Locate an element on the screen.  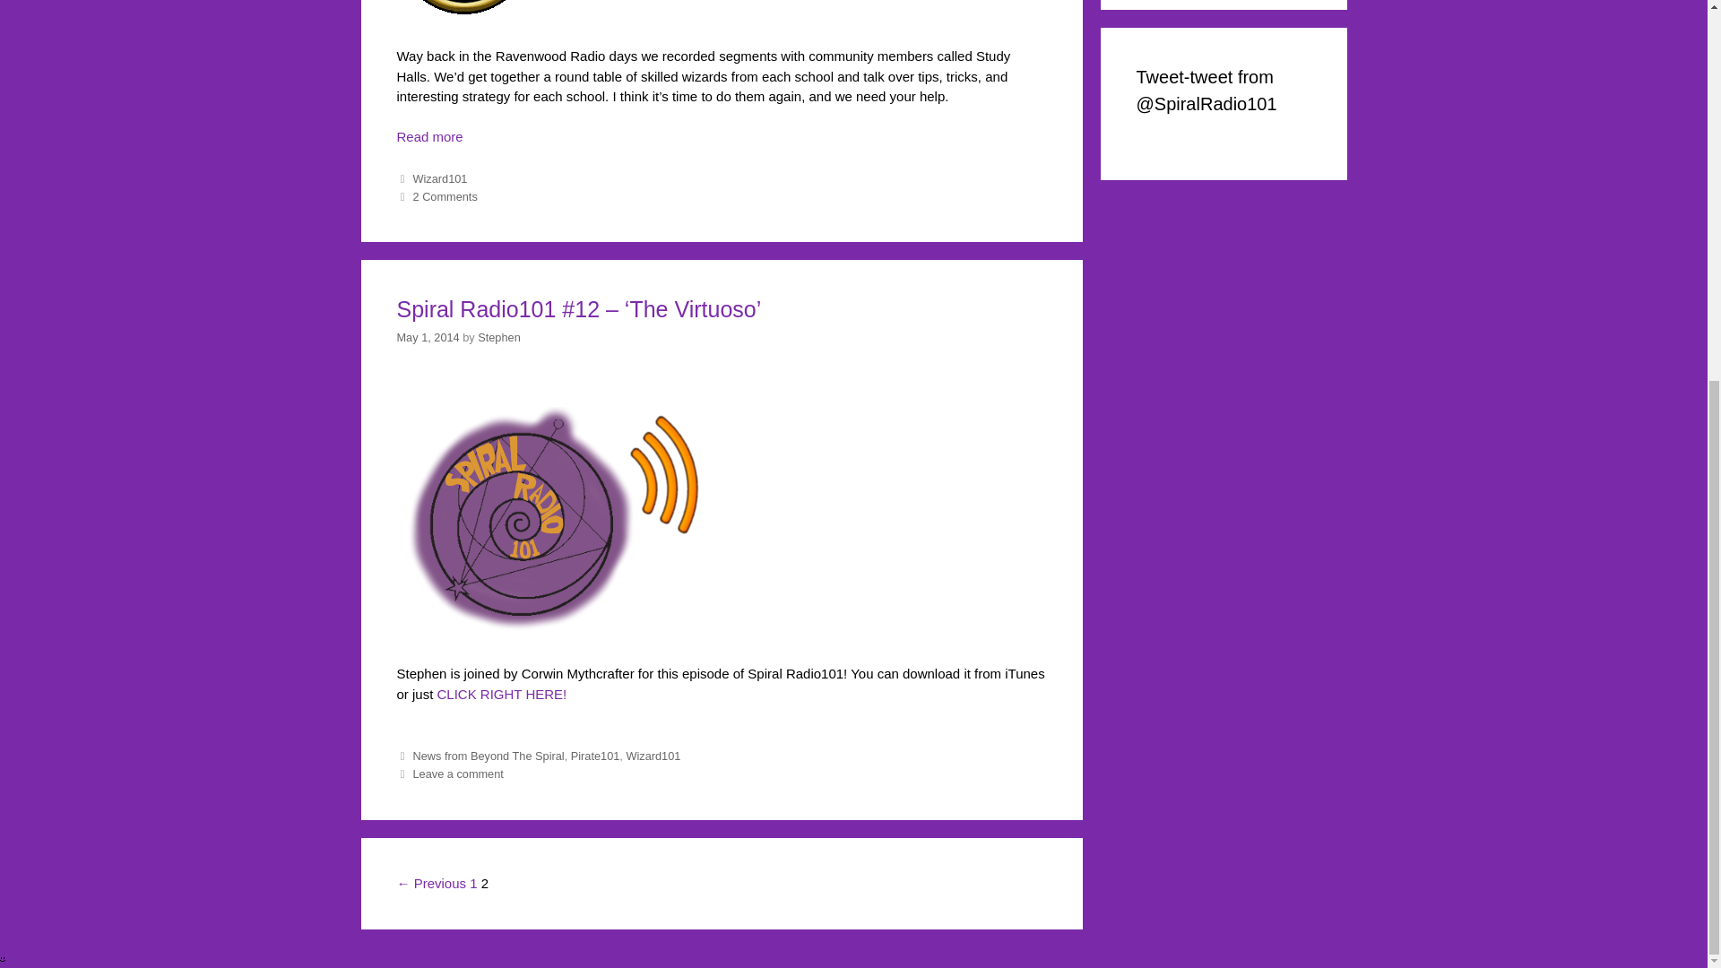
View all posts by Stephen is located at coordinates (499, 337).